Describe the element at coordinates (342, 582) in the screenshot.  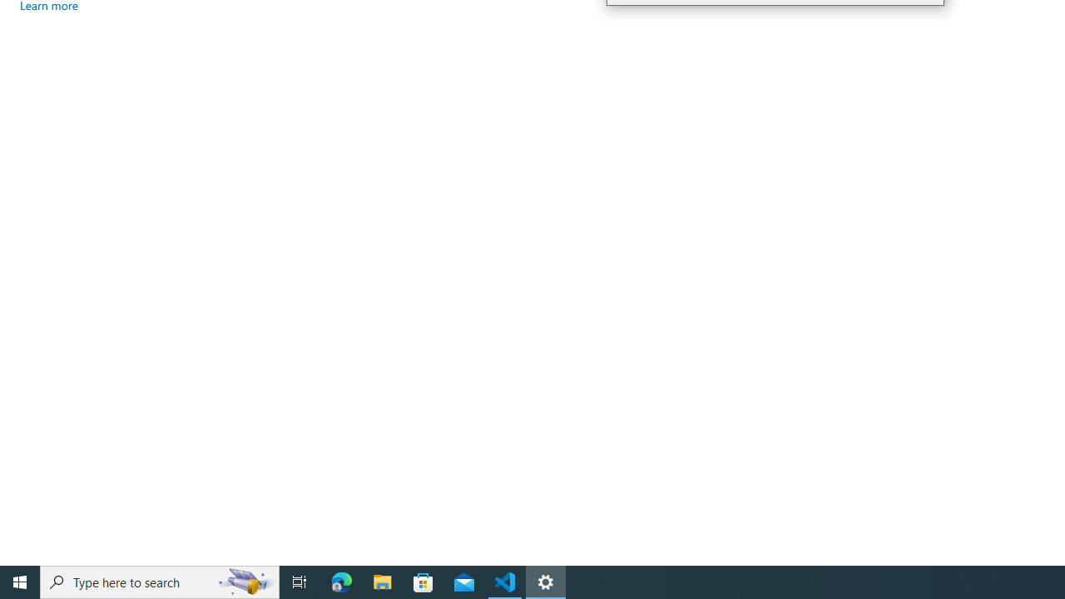
I see `Microsoft Edge` at that location.